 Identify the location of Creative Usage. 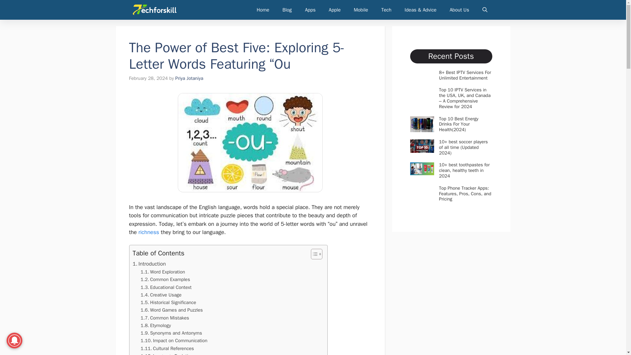
(161, 295).